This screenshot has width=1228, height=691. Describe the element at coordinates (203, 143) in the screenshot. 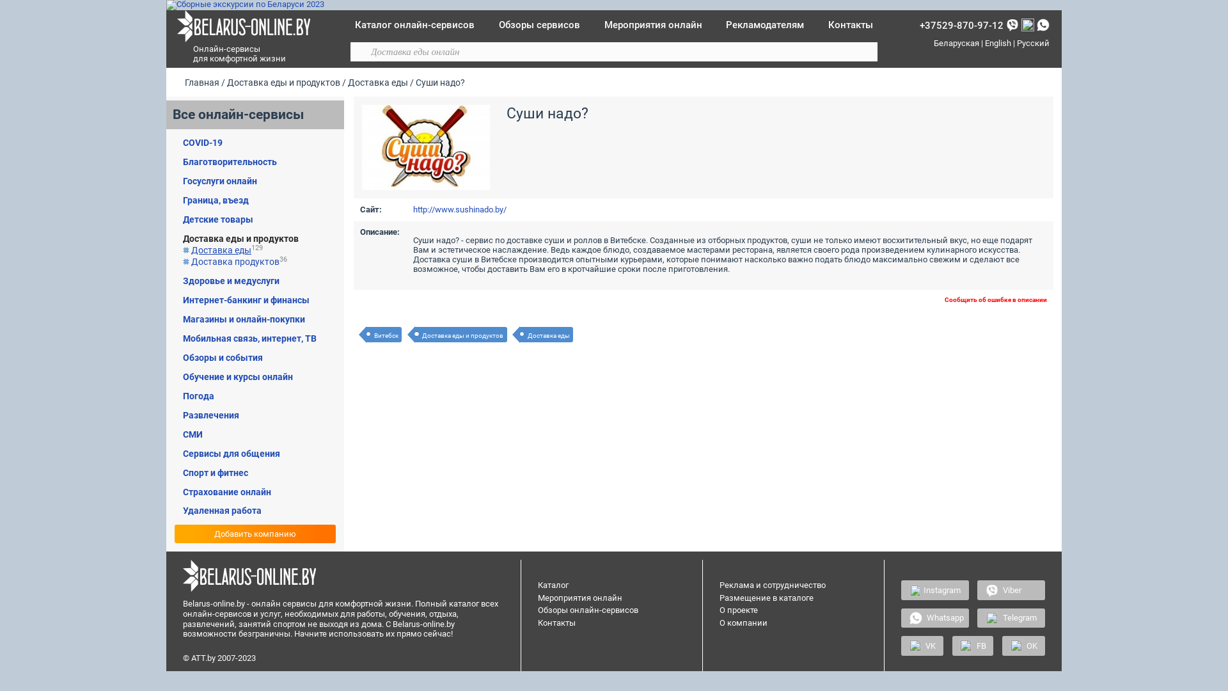

I see `COVID-19` at that location.